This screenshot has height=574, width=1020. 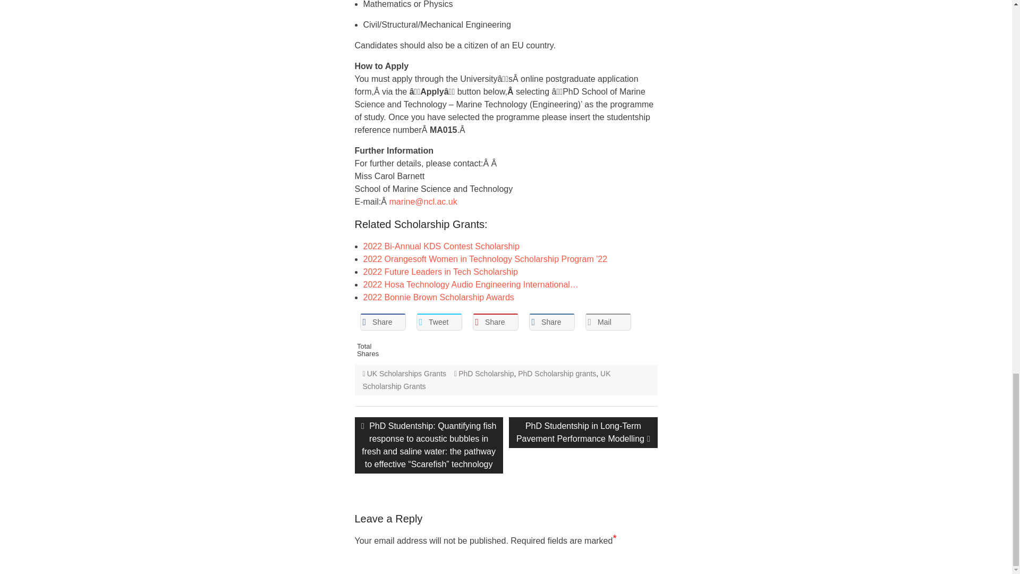 What do you see at coordinates (495, 322) in the screenshot?
I see `Share on Pinterest` at bounding box center [495, 322].